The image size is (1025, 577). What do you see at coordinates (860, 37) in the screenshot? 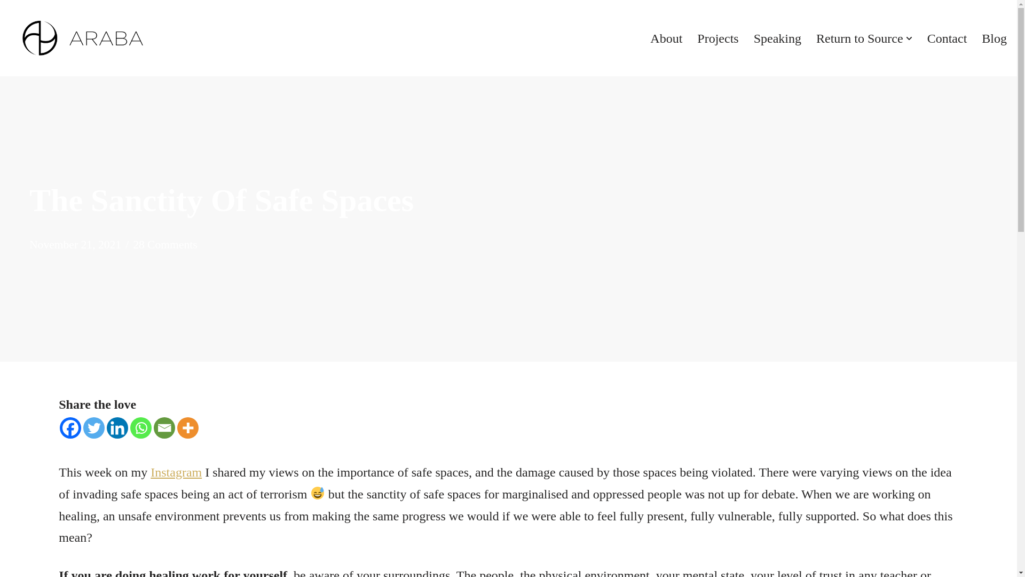
I see `Return to Source` at bounding box center [860, 37].